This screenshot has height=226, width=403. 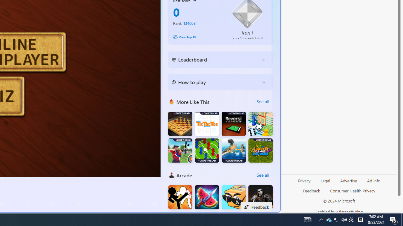 I want to click on Stickman Fighter : Mega Brawl, so click(x=180, y=197).